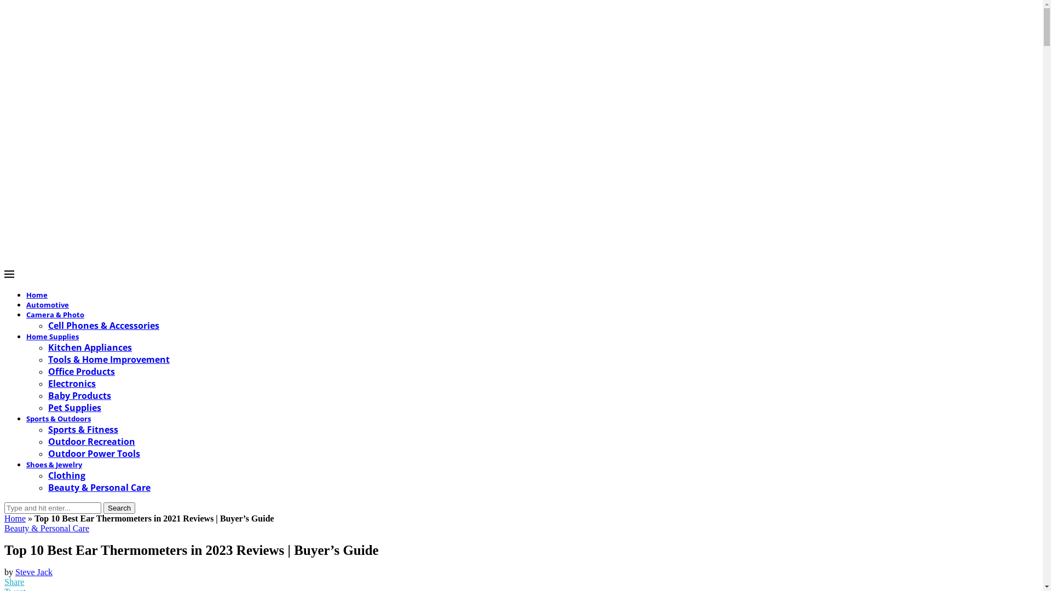 This screenshot has width=1051, height=591. Describe the element at coordinates (37, 295) in the screenshot. I see `Home` at that location.